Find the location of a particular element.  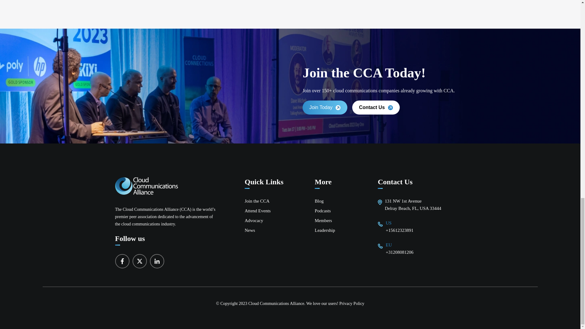

Blog is located at coordinates (319, 201).